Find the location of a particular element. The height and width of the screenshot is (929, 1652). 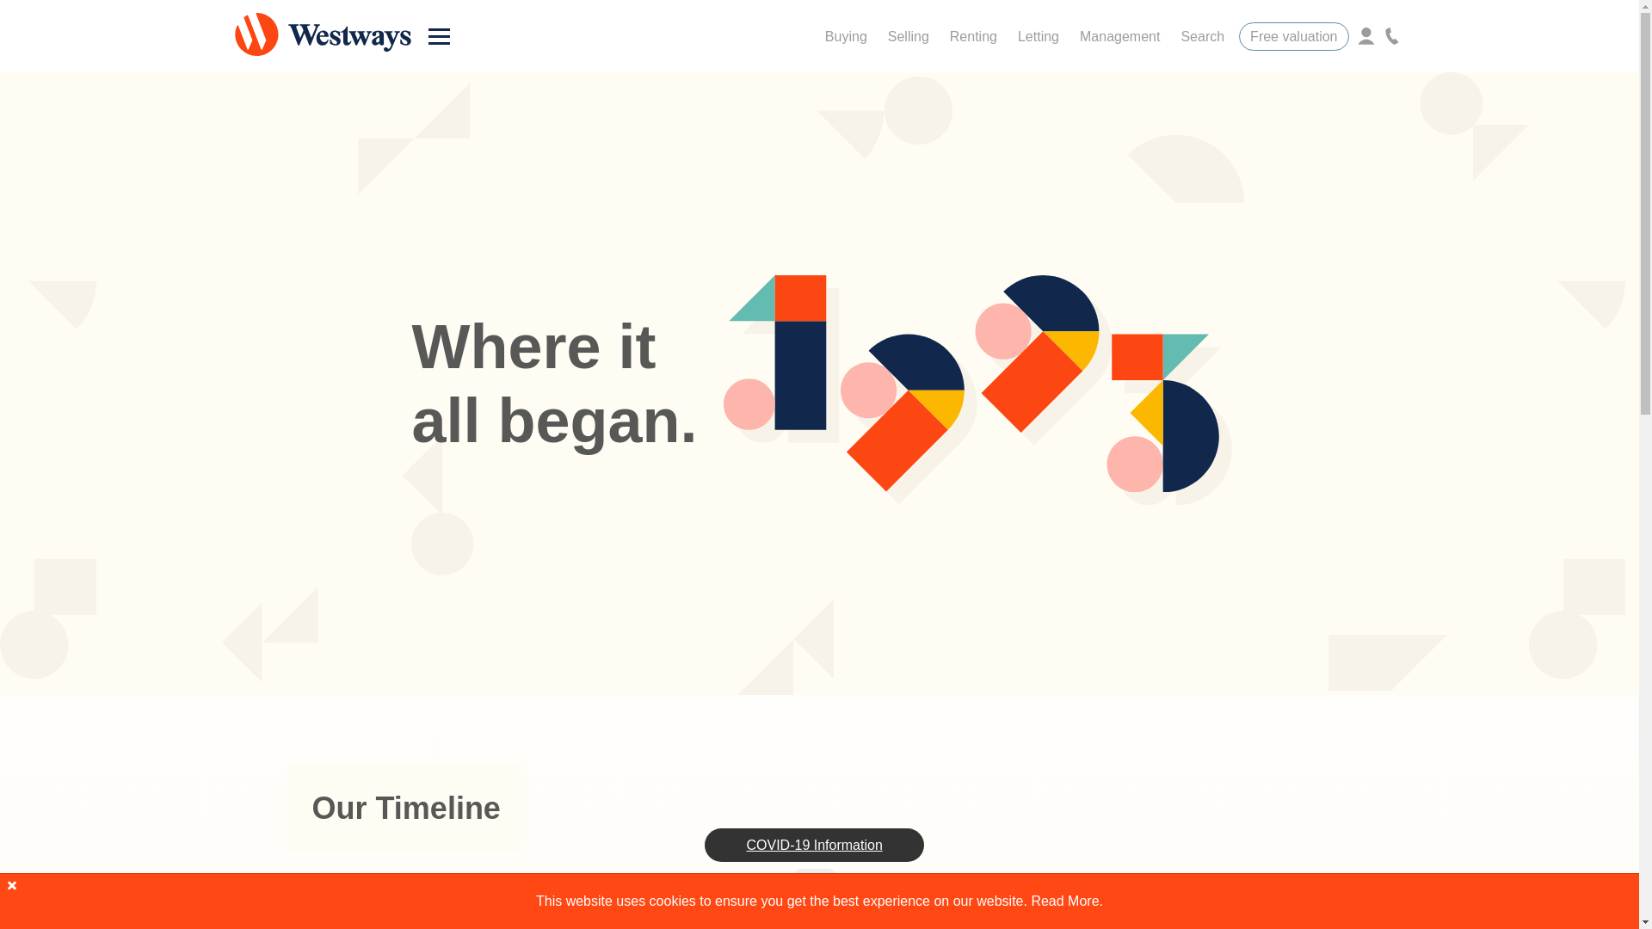

Hide is located at coordinates (814, 877).